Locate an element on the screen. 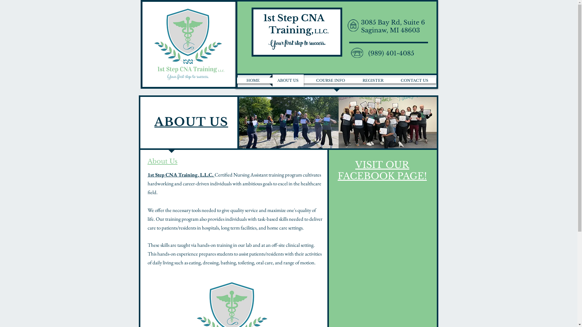  CONTACT US is located at coordinates (415, 81).